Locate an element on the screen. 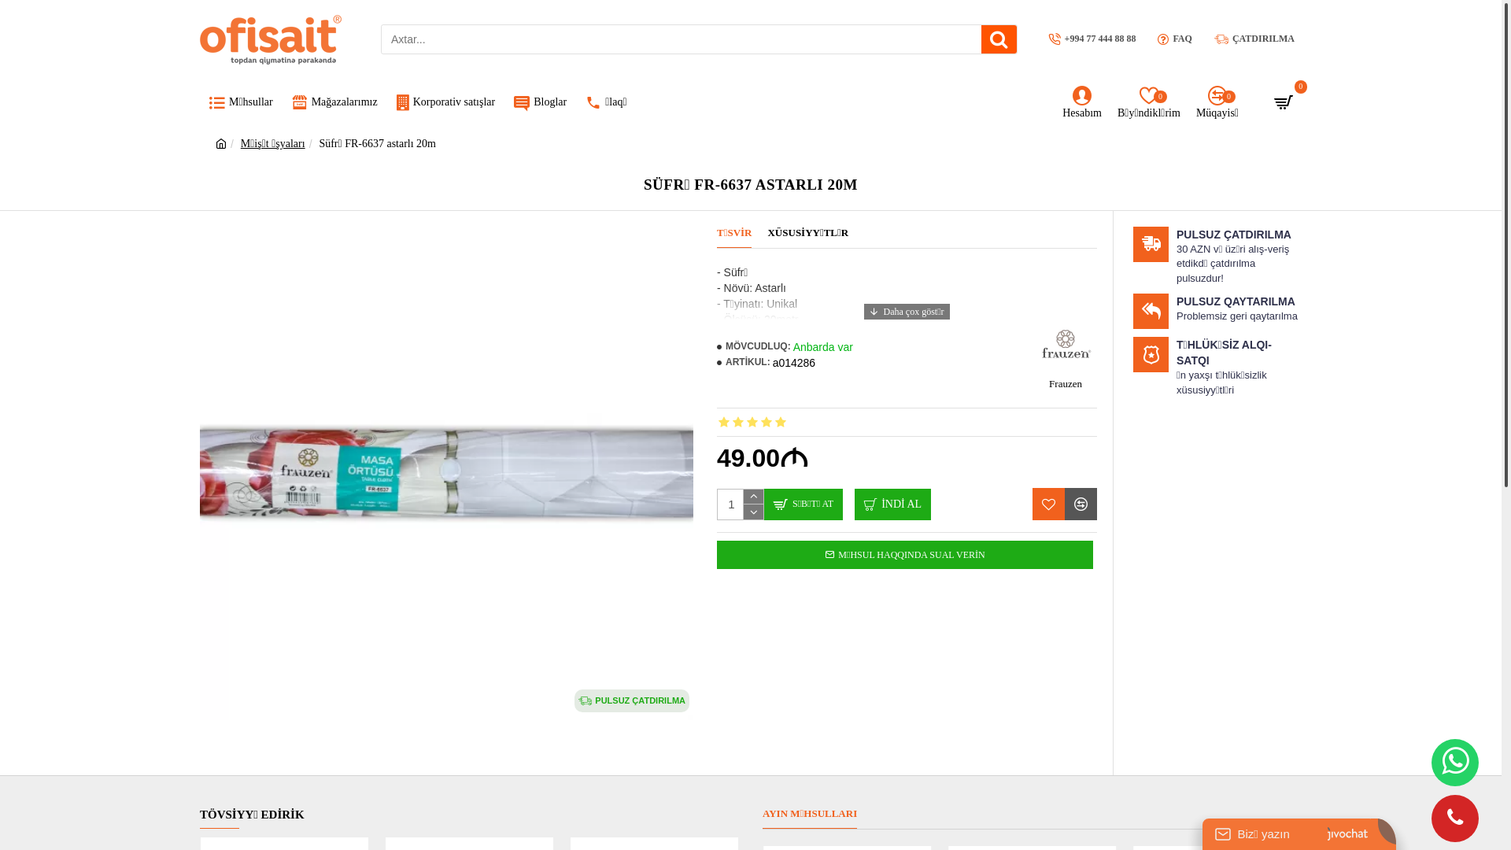 The image size is (1511, 850). Bloglar is located at coordinates (540, 104).